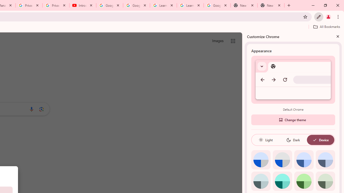 This screenshot has height=193, width=344. Describe the element at coordinates (83, 5) in the screenshot. I see `Introduction | Google Privacy Policy - YouTube` at that location.